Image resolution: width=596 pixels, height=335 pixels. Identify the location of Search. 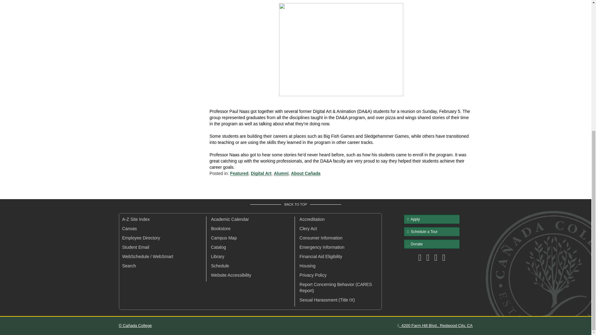
(129, 266).